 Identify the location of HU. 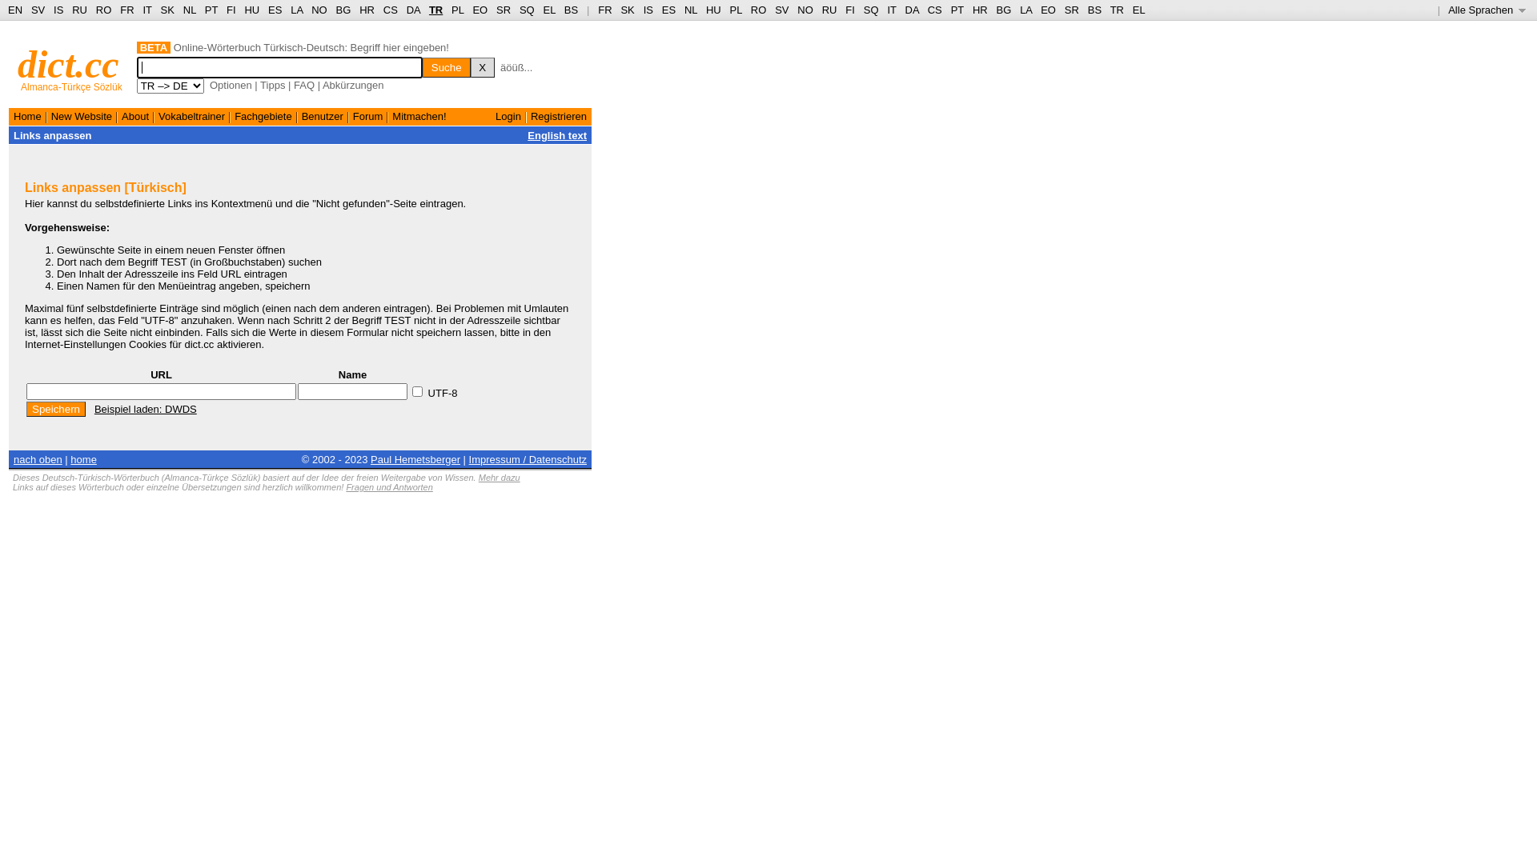
(714, 10).